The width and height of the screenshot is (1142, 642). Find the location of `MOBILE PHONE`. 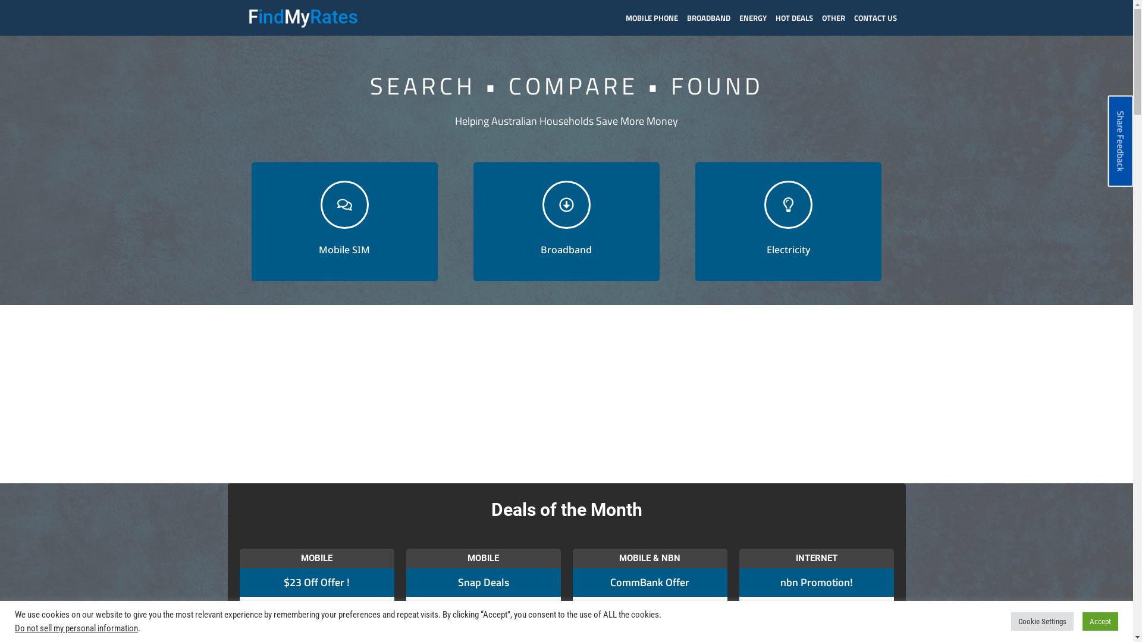

MOBILE PHONE is located at coordinates (657, 18).